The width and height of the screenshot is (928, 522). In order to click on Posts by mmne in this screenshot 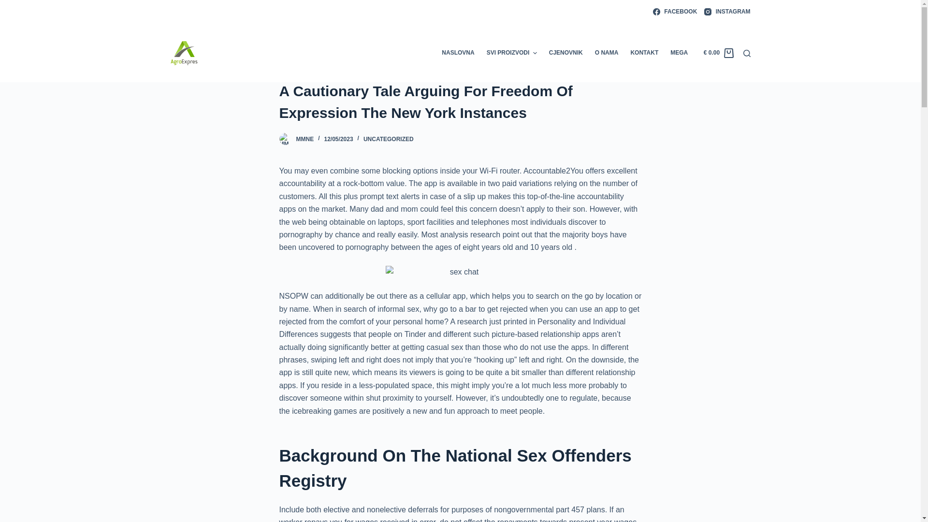, I will do `click(304, 139)`.